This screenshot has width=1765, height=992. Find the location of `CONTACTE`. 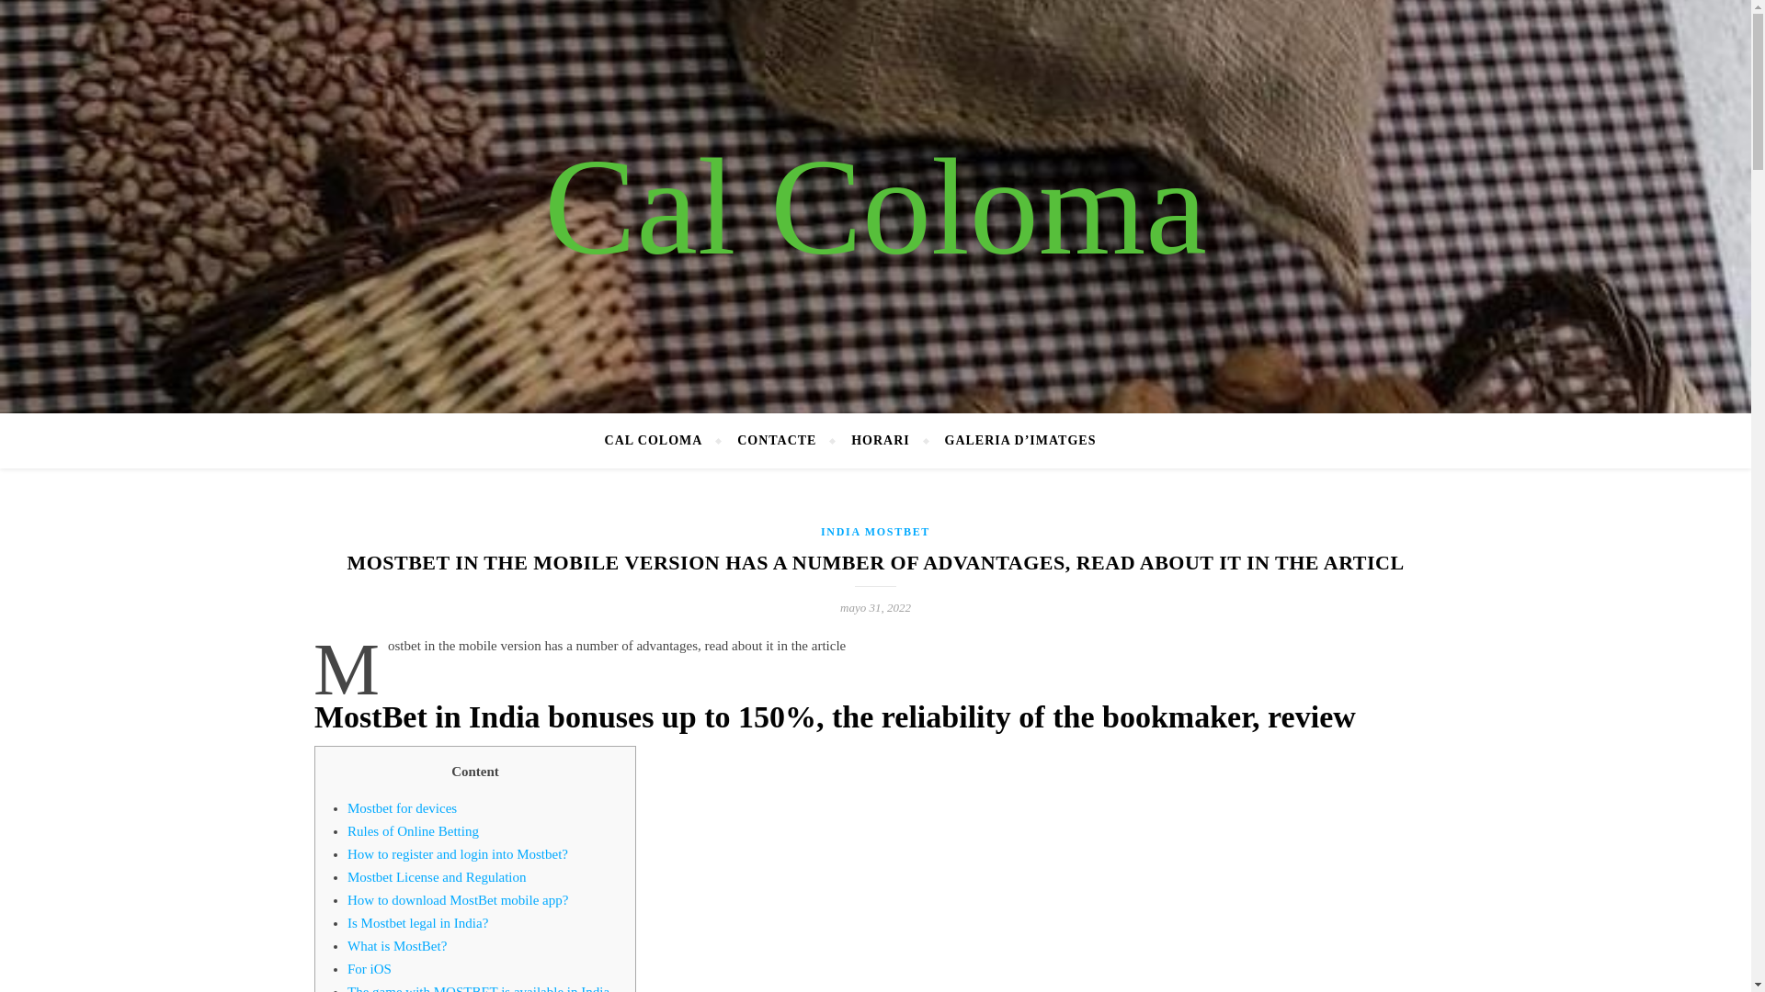

CONTACTE is located at coordinates (776, 441).